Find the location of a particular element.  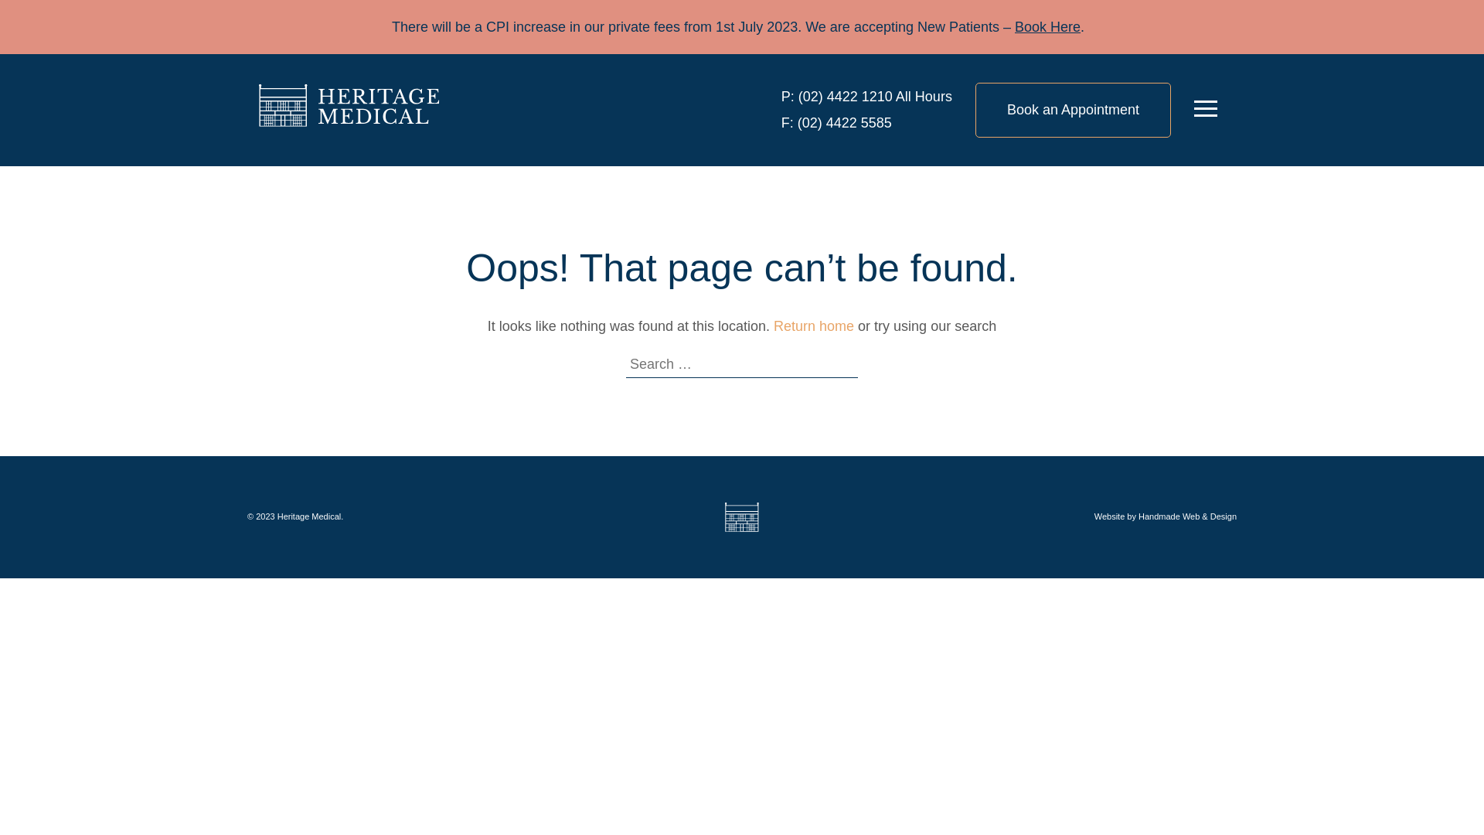

Book Here is located at coordinates (1048, 27).